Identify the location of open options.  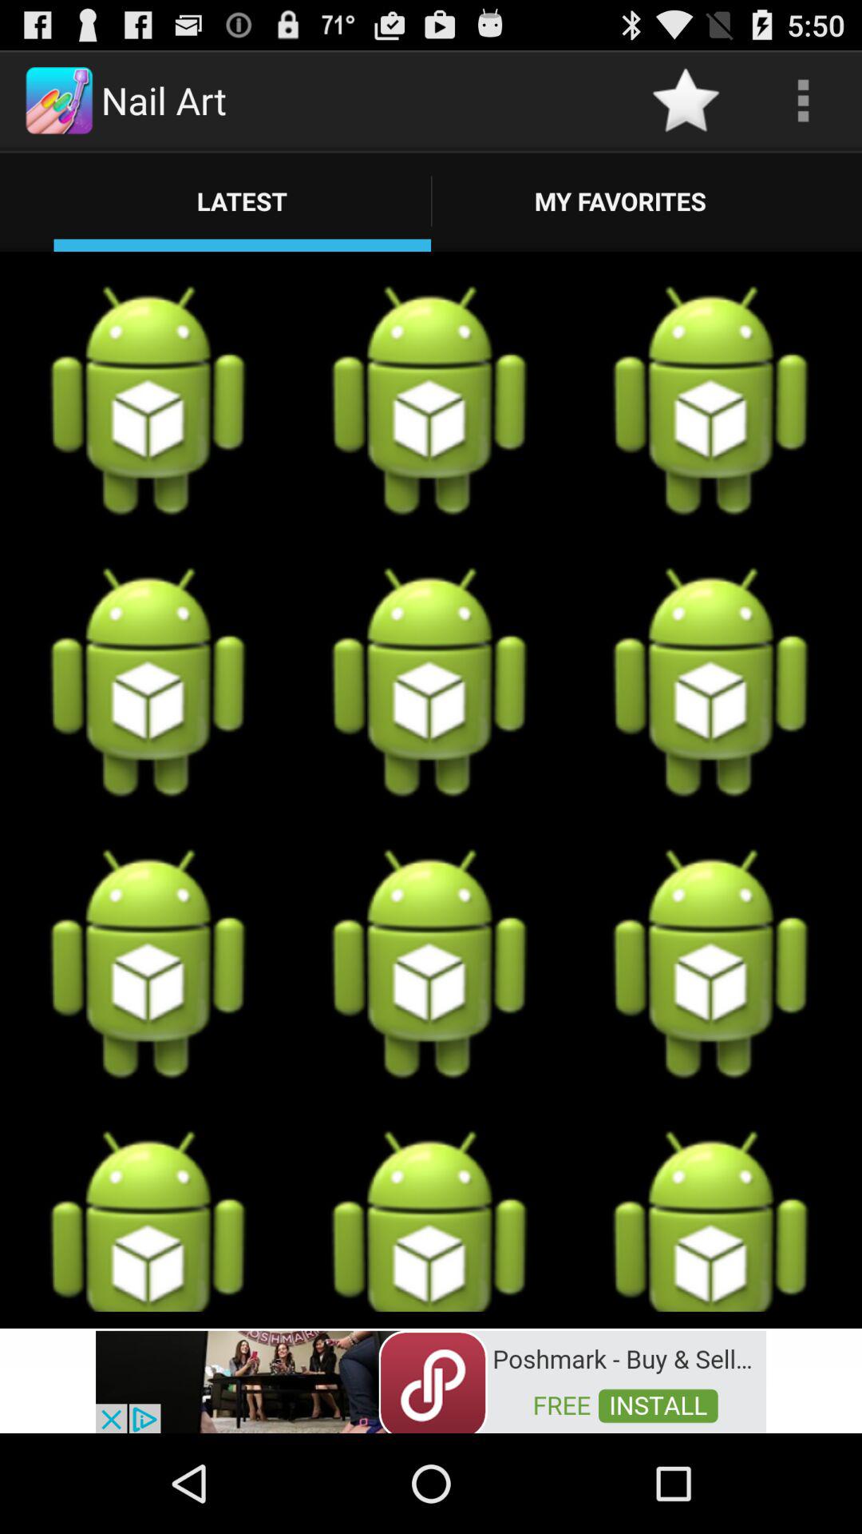
(803, 101).